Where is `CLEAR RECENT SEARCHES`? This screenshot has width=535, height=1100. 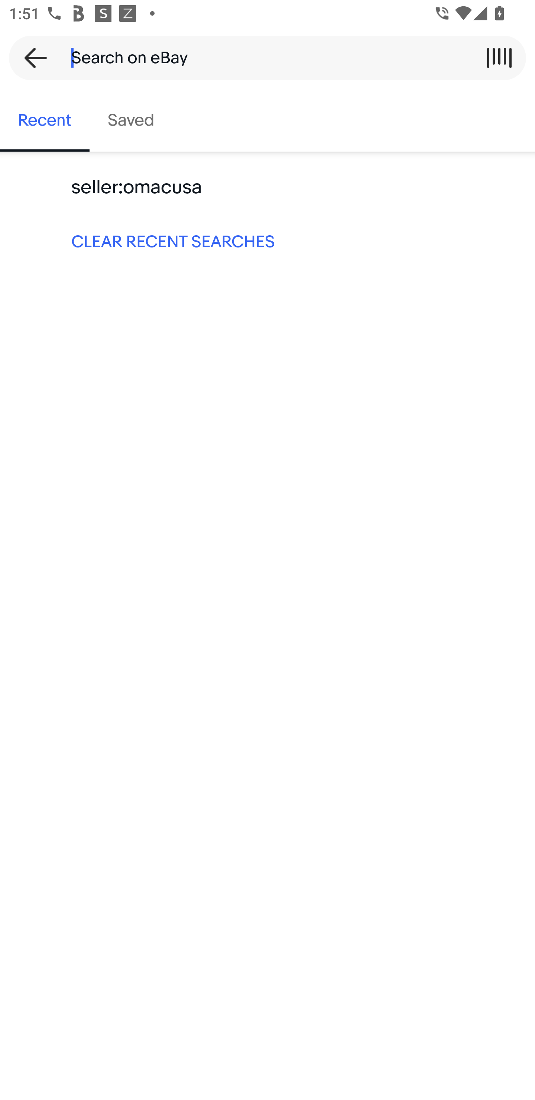 CLEAR RECENT SEARCHES is located at coordinates (267, 241).